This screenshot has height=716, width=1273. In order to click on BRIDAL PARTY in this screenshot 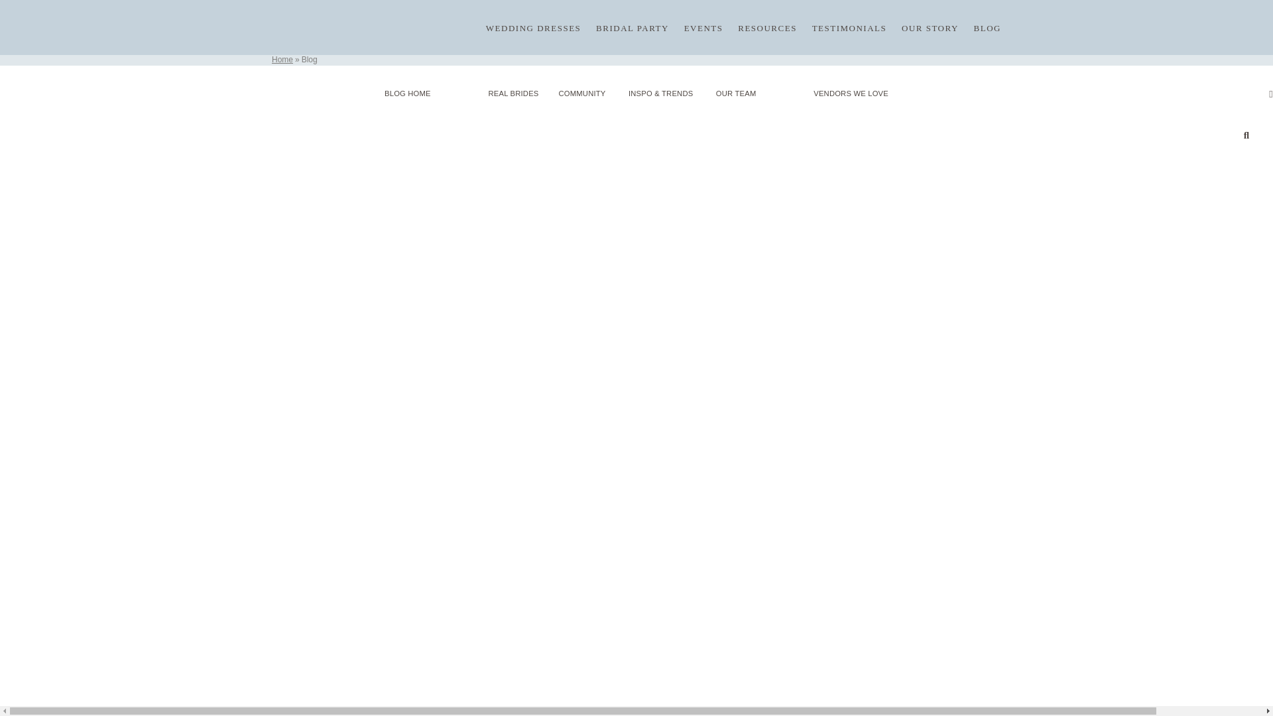, I will do `click(633, 28)`.